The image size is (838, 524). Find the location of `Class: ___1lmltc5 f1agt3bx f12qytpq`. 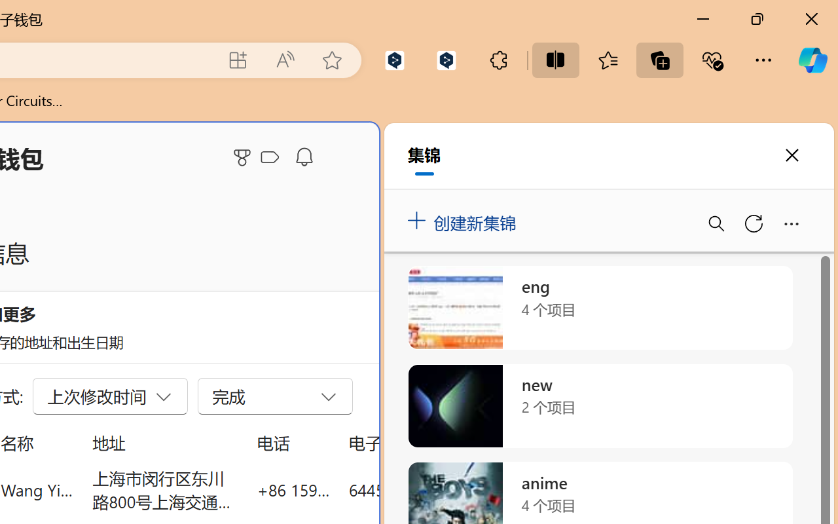

Class: ___1lmltc5 f1agt3bx f12qytpq is located at coordinates (270, 158).